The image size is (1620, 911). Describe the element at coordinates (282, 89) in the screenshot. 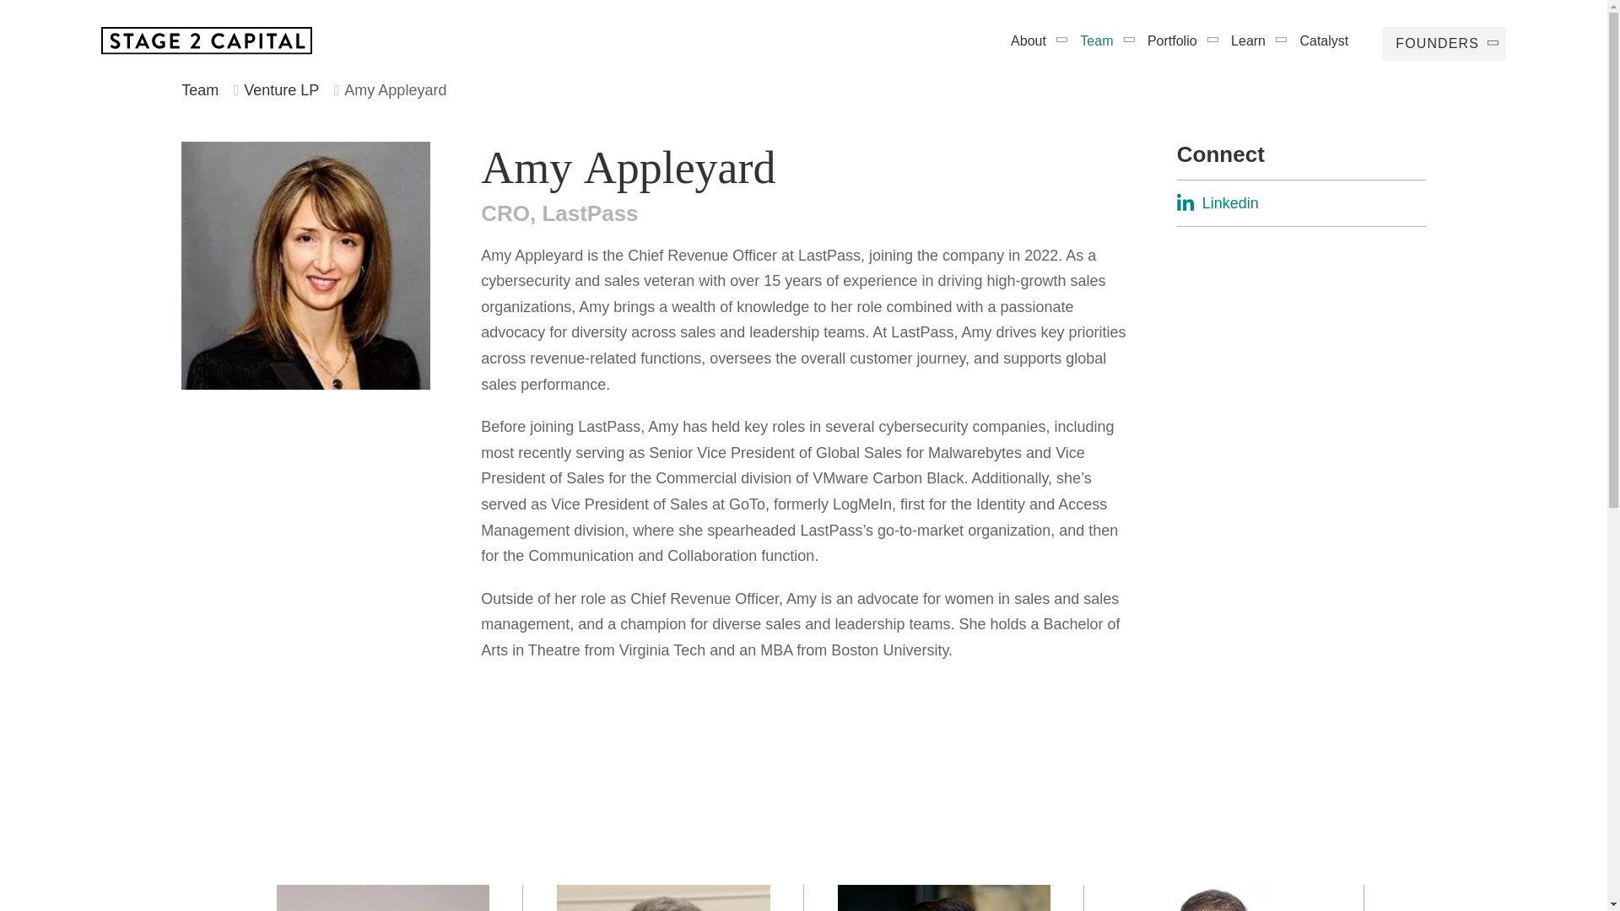

I see `Catalyst` at that location.